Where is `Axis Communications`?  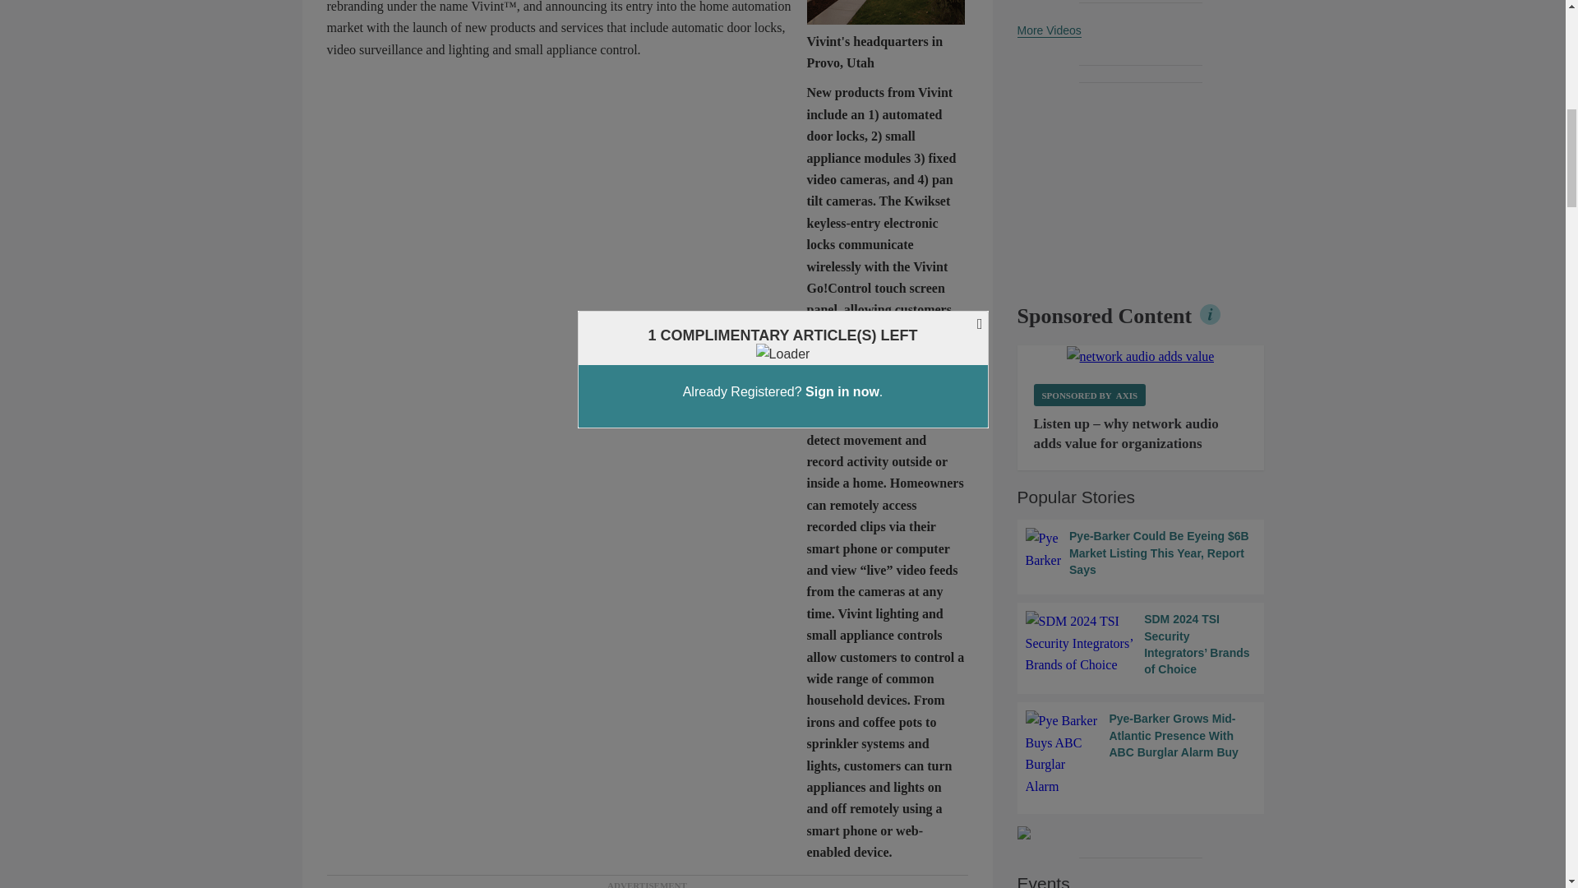
Axis Communications is located at coordinates (1141, 357).